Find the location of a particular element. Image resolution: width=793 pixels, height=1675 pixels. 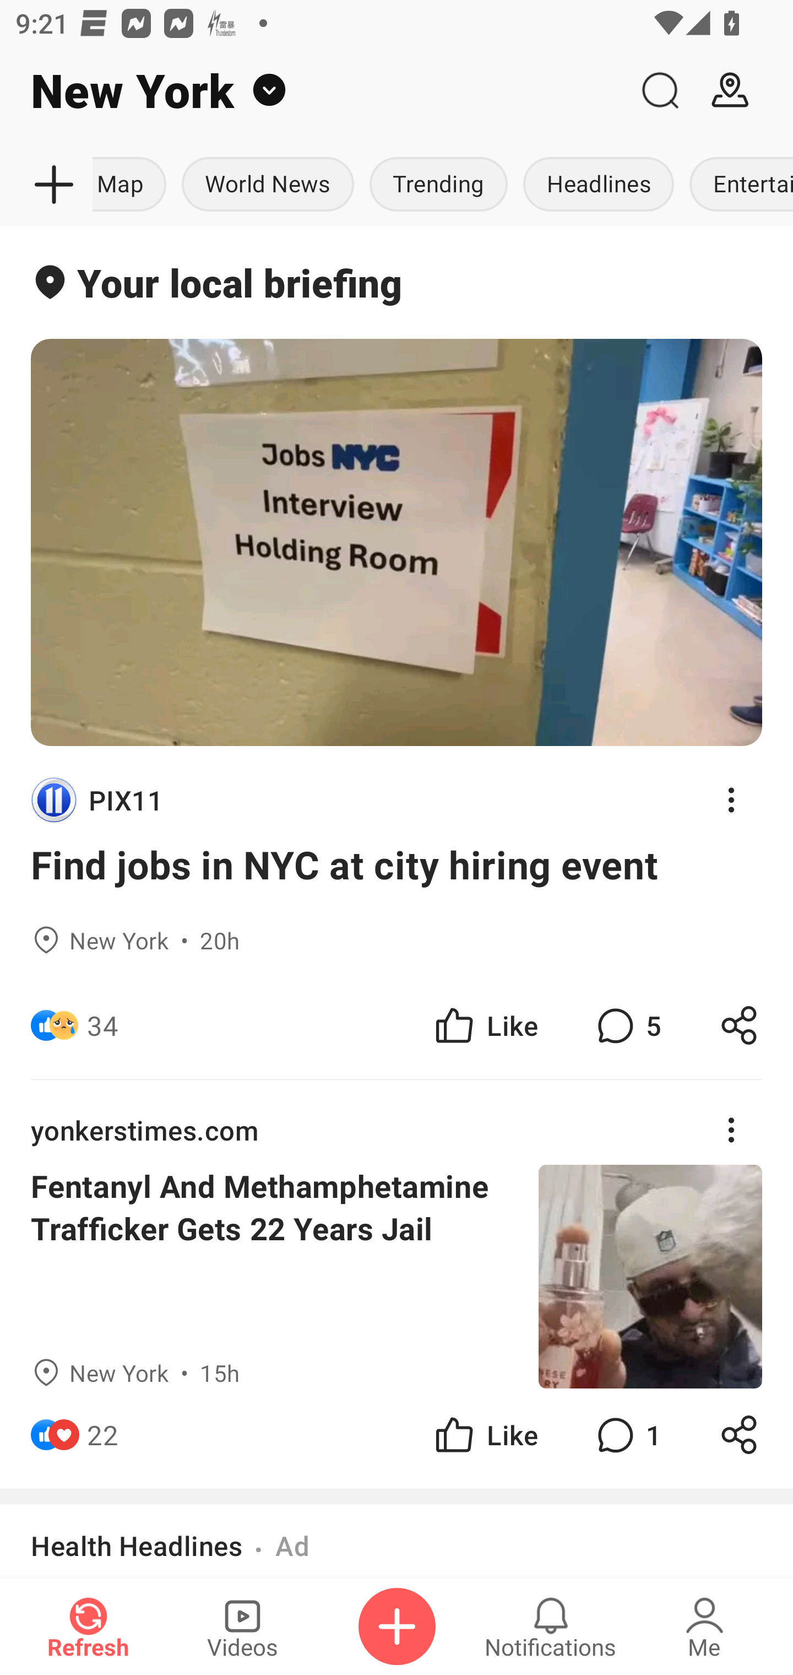

World News is located at coordinates (268, 185).